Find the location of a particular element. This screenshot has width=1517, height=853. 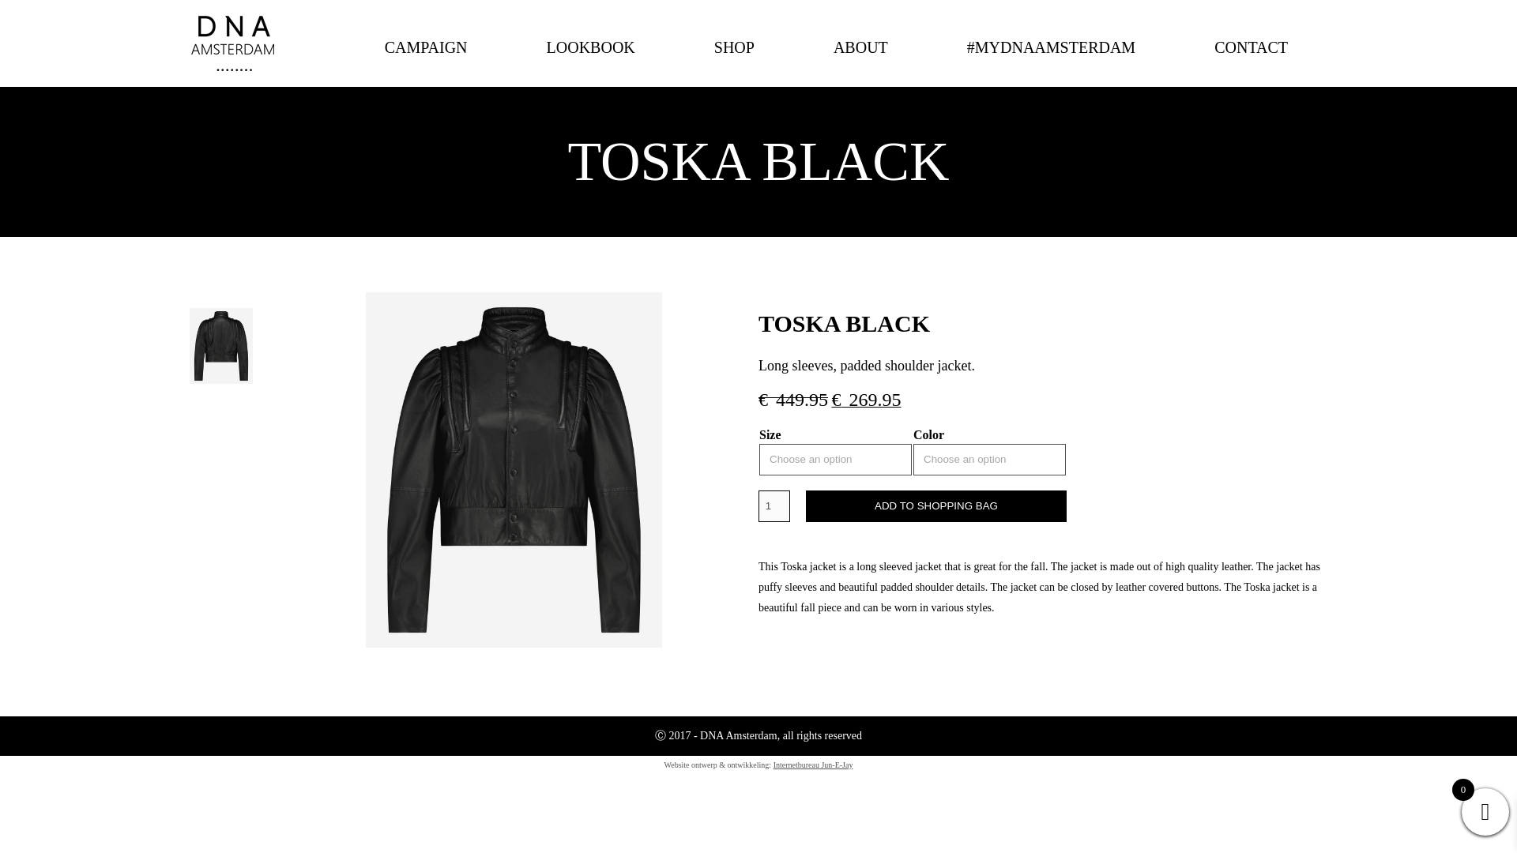

DNA Amsterdam x Suite 22 is located at coordinates (232, 43).